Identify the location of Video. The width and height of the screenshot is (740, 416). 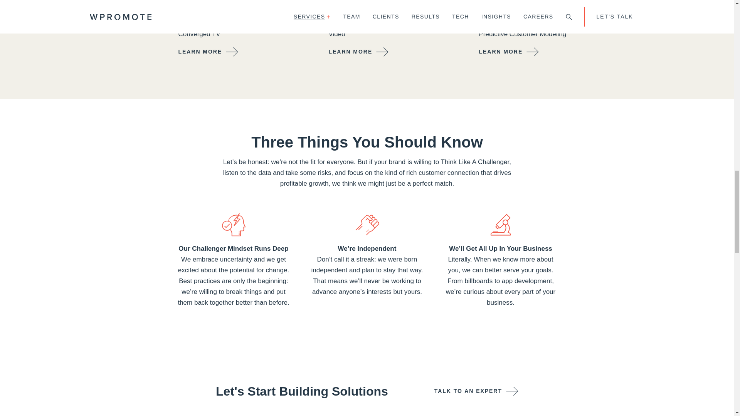
(386, 34).